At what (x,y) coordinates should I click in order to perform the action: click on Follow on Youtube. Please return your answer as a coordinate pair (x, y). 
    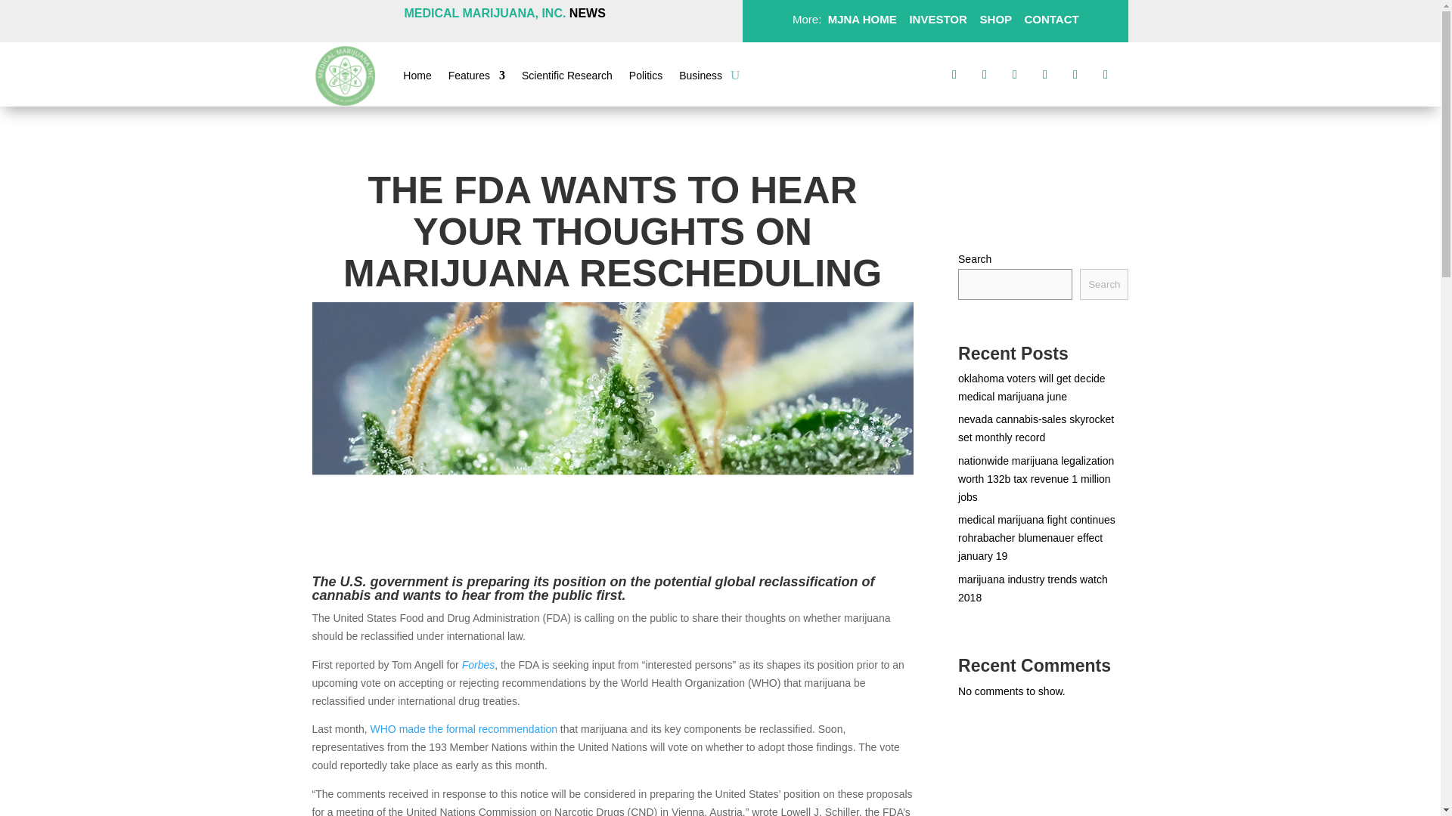
    Looking at the image, I should click on (1106, 74).